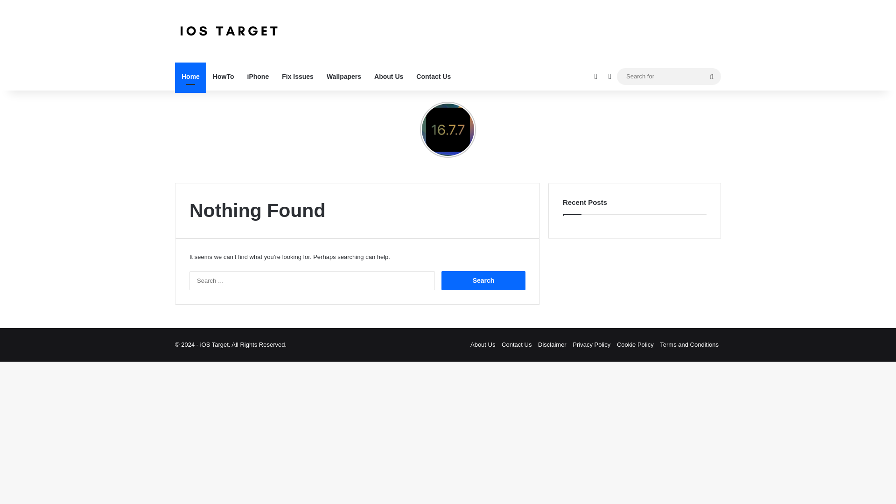 The image size is (896, 504). What do you see at coordinates (483, 281) in the screenshot?
I see `Search` at bounding box center [483, 281].